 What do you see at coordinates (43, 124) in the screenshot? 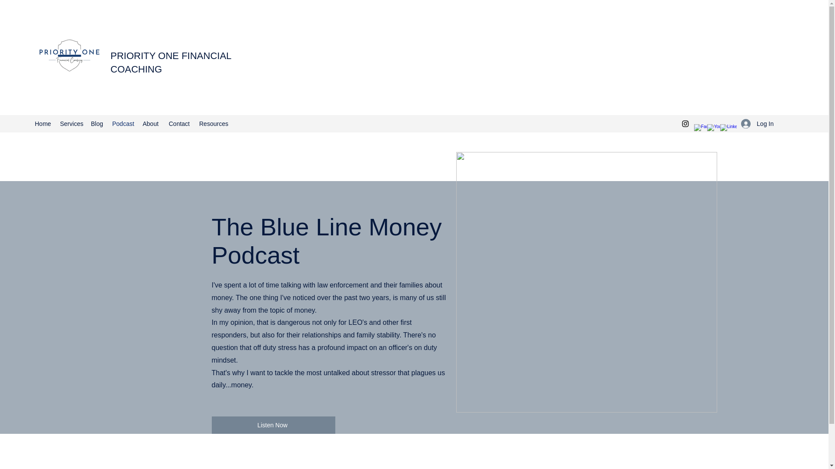
I see `Home` at bounding box center [43, 124].